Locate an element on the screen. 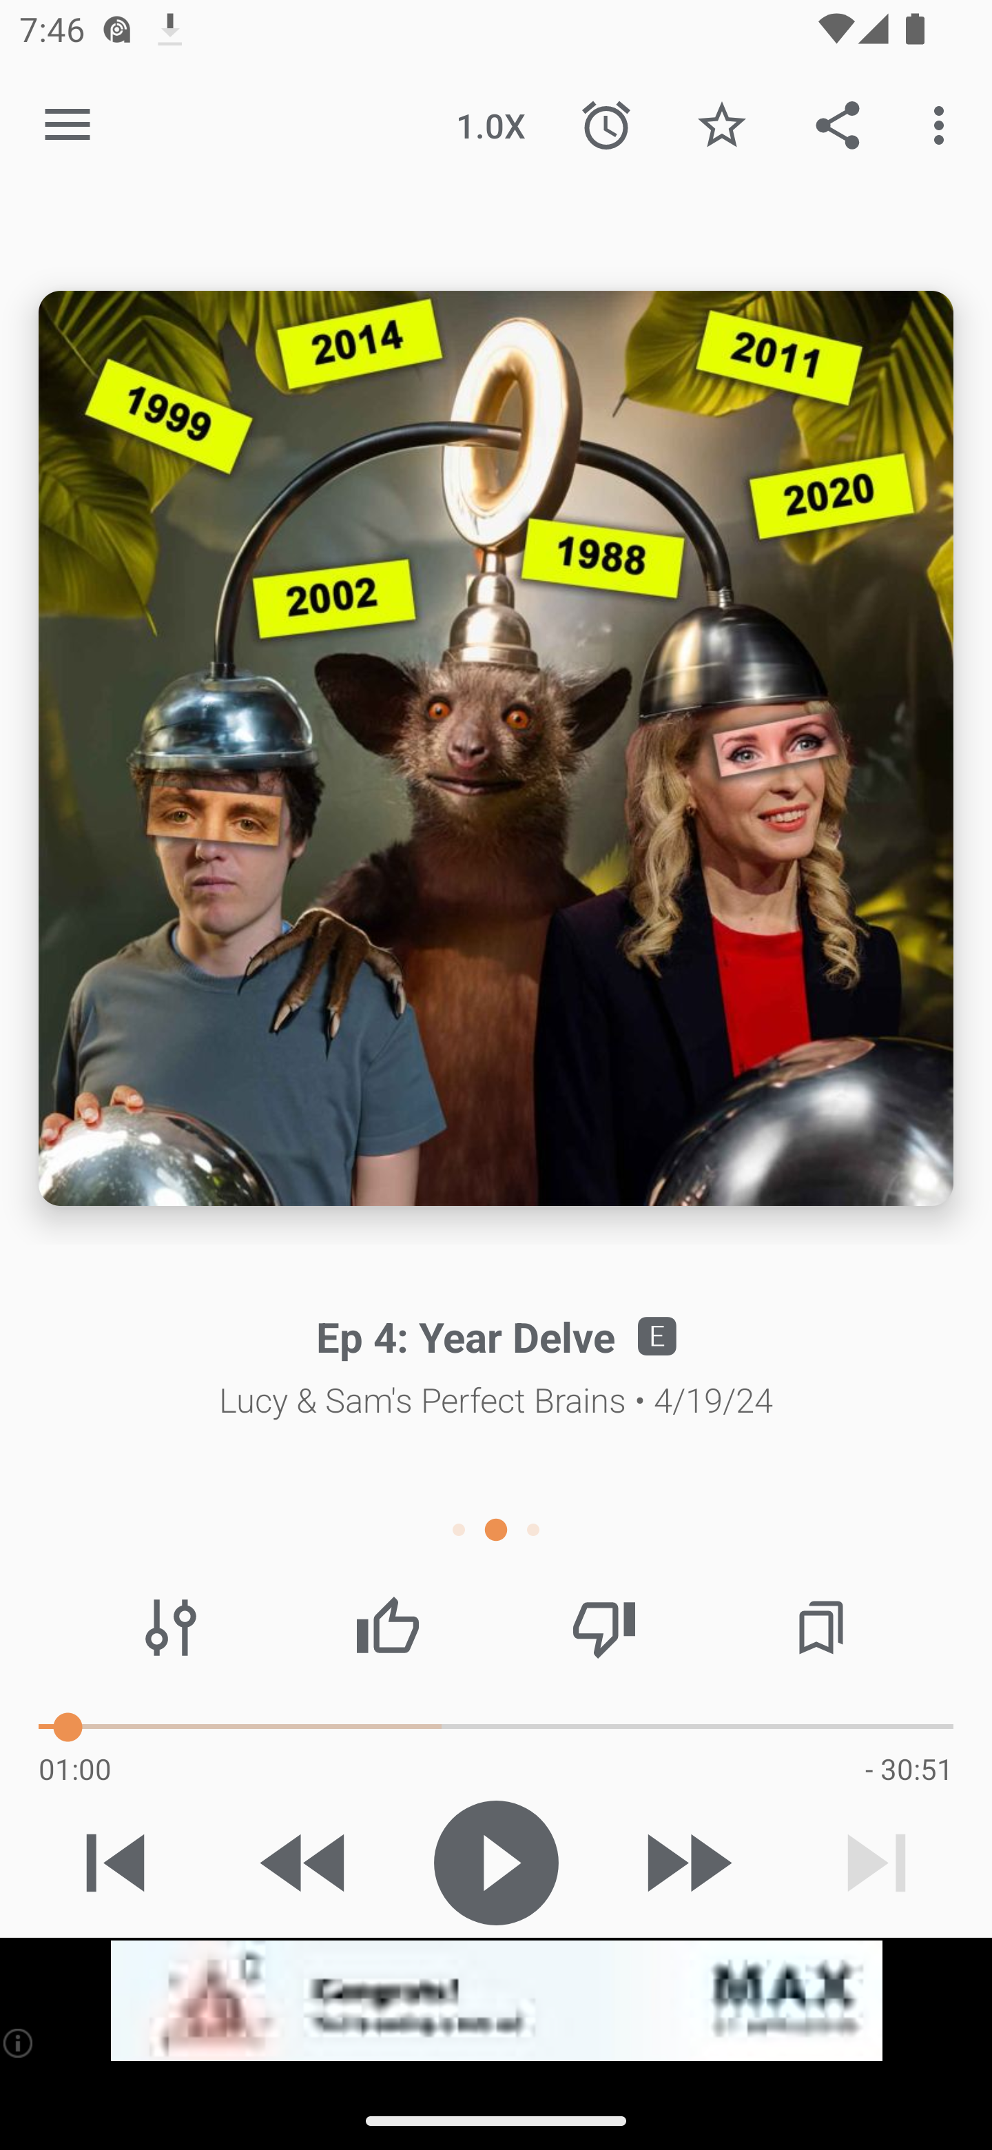 The image size is (992, 2150). Play / Pause is located at coordinates (496, 1863).